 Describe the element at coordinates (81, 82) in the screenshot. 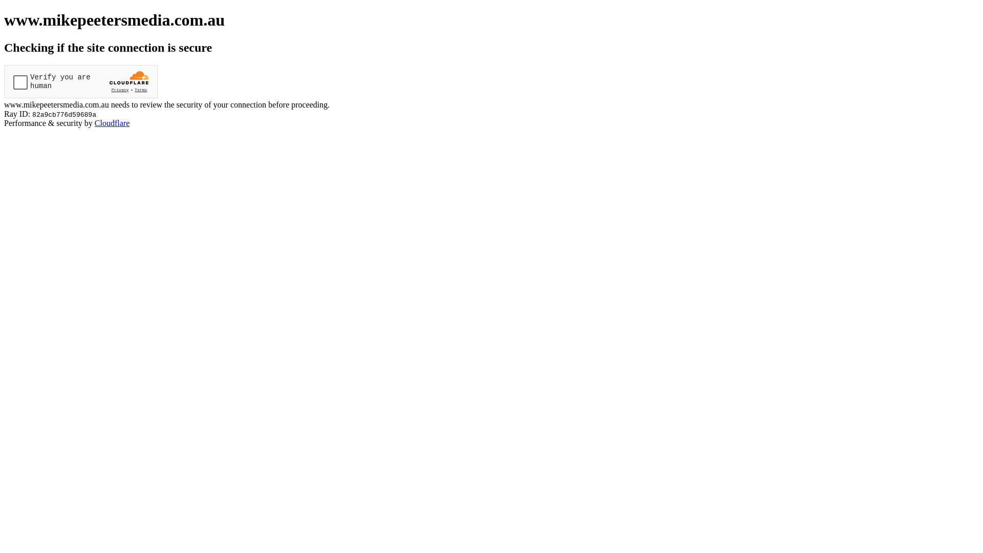

I see `Widget containing a Cloudflare security challenge` at that location.